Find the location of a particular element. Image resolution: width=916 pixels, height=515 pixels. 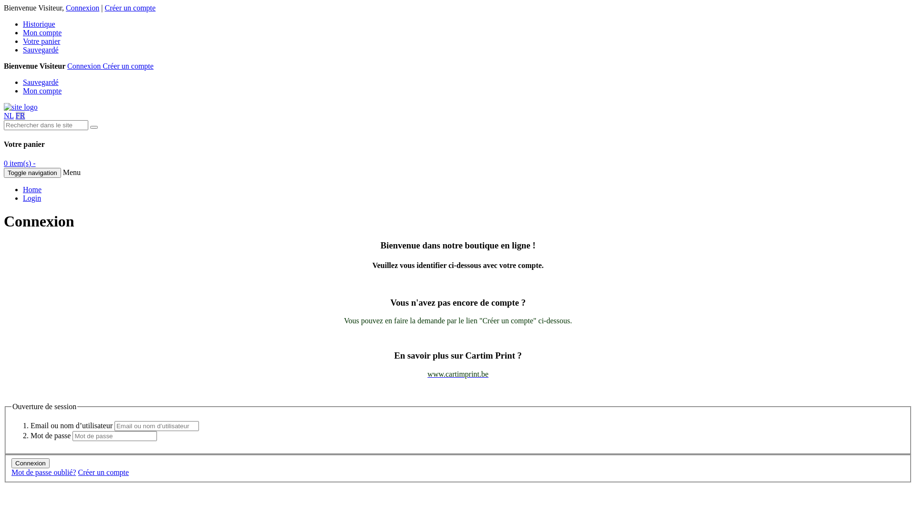

Mon compte is located at coordinates (42, 91).